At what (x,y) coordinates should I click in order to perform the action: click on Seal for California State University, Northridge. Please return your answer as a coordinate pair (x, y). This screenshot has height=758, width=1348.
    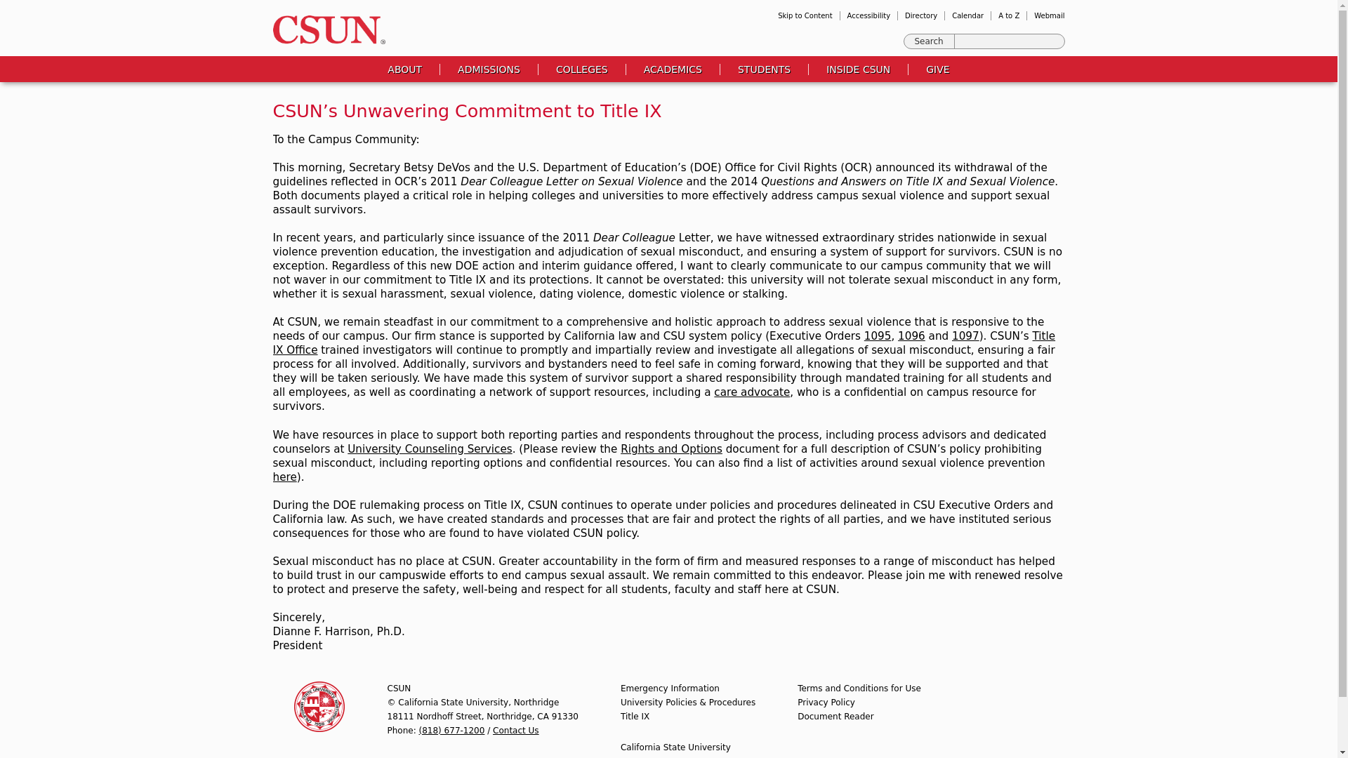
    Looking at the image, I should click on (319, 706).